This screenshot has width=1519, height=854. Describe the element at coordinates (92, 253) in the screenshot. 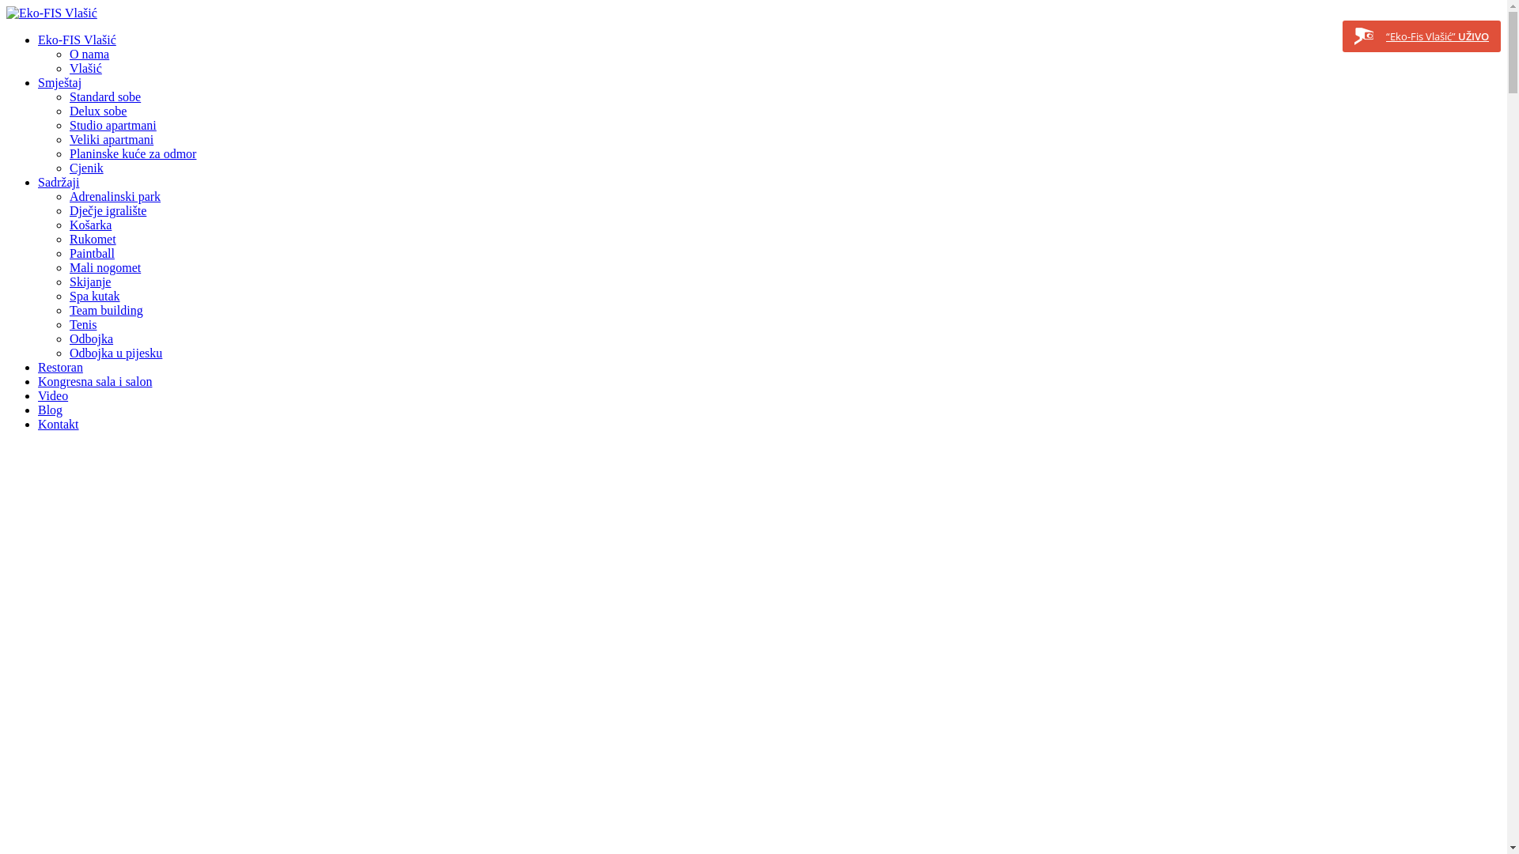

I see `Paintball` at that location.